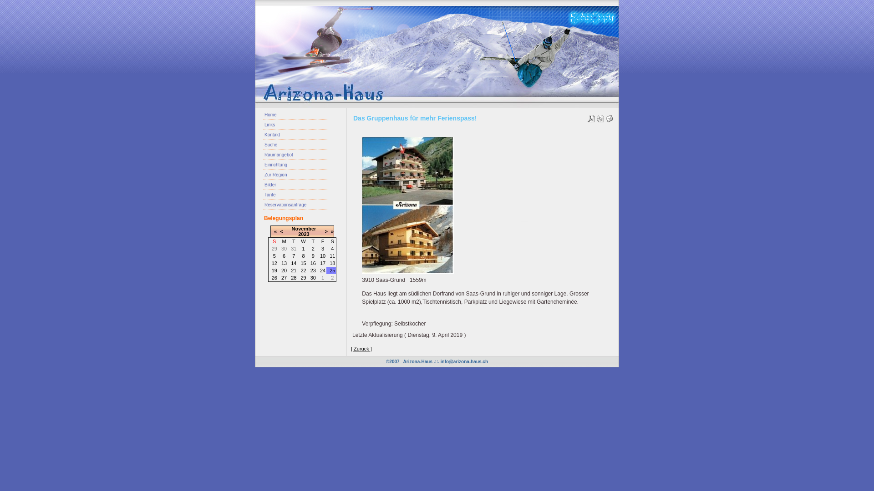 This screenshot has width=874, height=491. What do you see at coordinates (296, 195) in the screenshot?
I see `Tarife` at bounding box center [296, 195].